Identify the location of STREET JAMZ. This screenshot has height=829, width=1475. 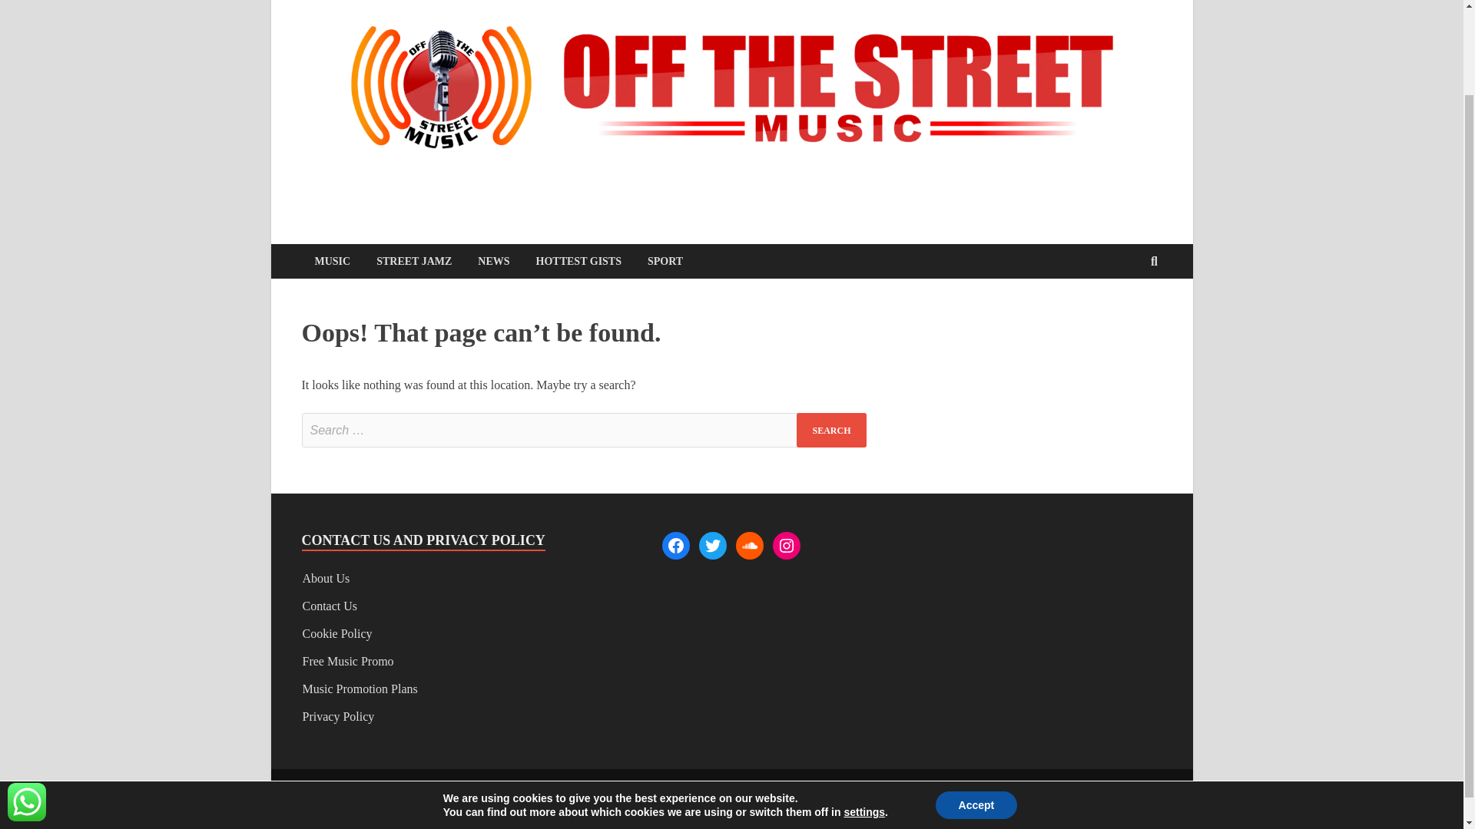
(413, 261).